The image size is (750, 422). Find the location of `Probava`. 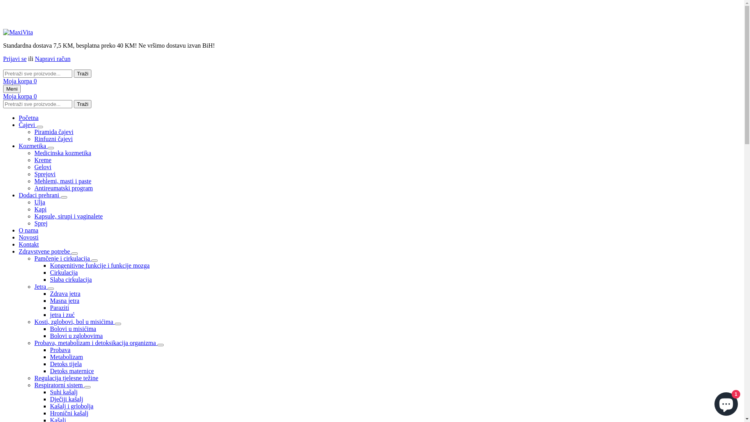

Probava is located at coordinates (60, 350).